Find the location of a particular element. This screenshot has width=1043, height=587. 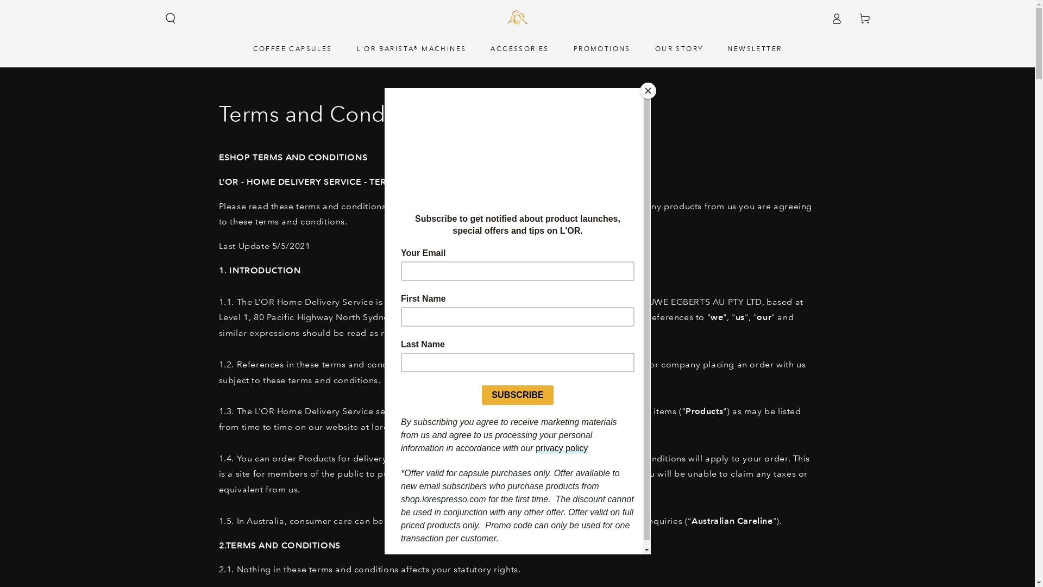

OUR STORY is located at coordinates (679, 48).